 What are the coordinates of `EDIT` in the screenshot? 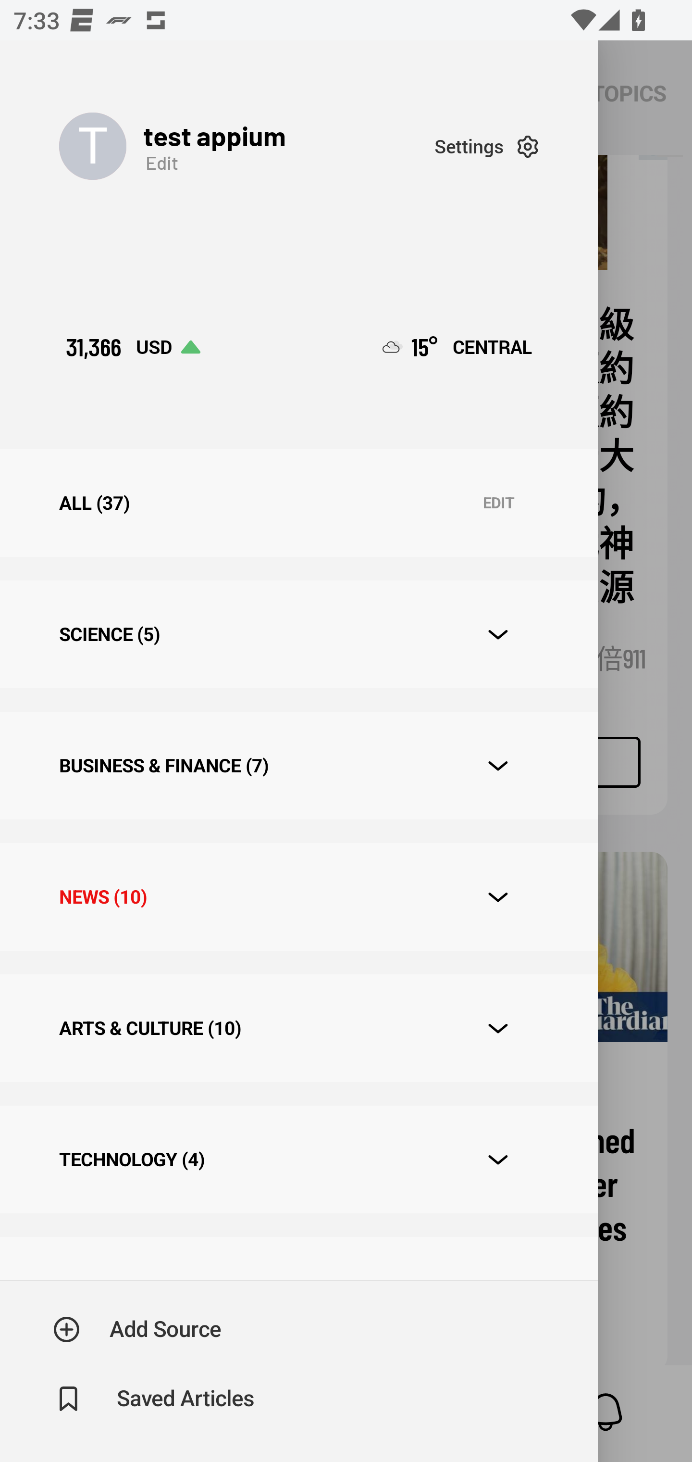 It's located at (498, 503).